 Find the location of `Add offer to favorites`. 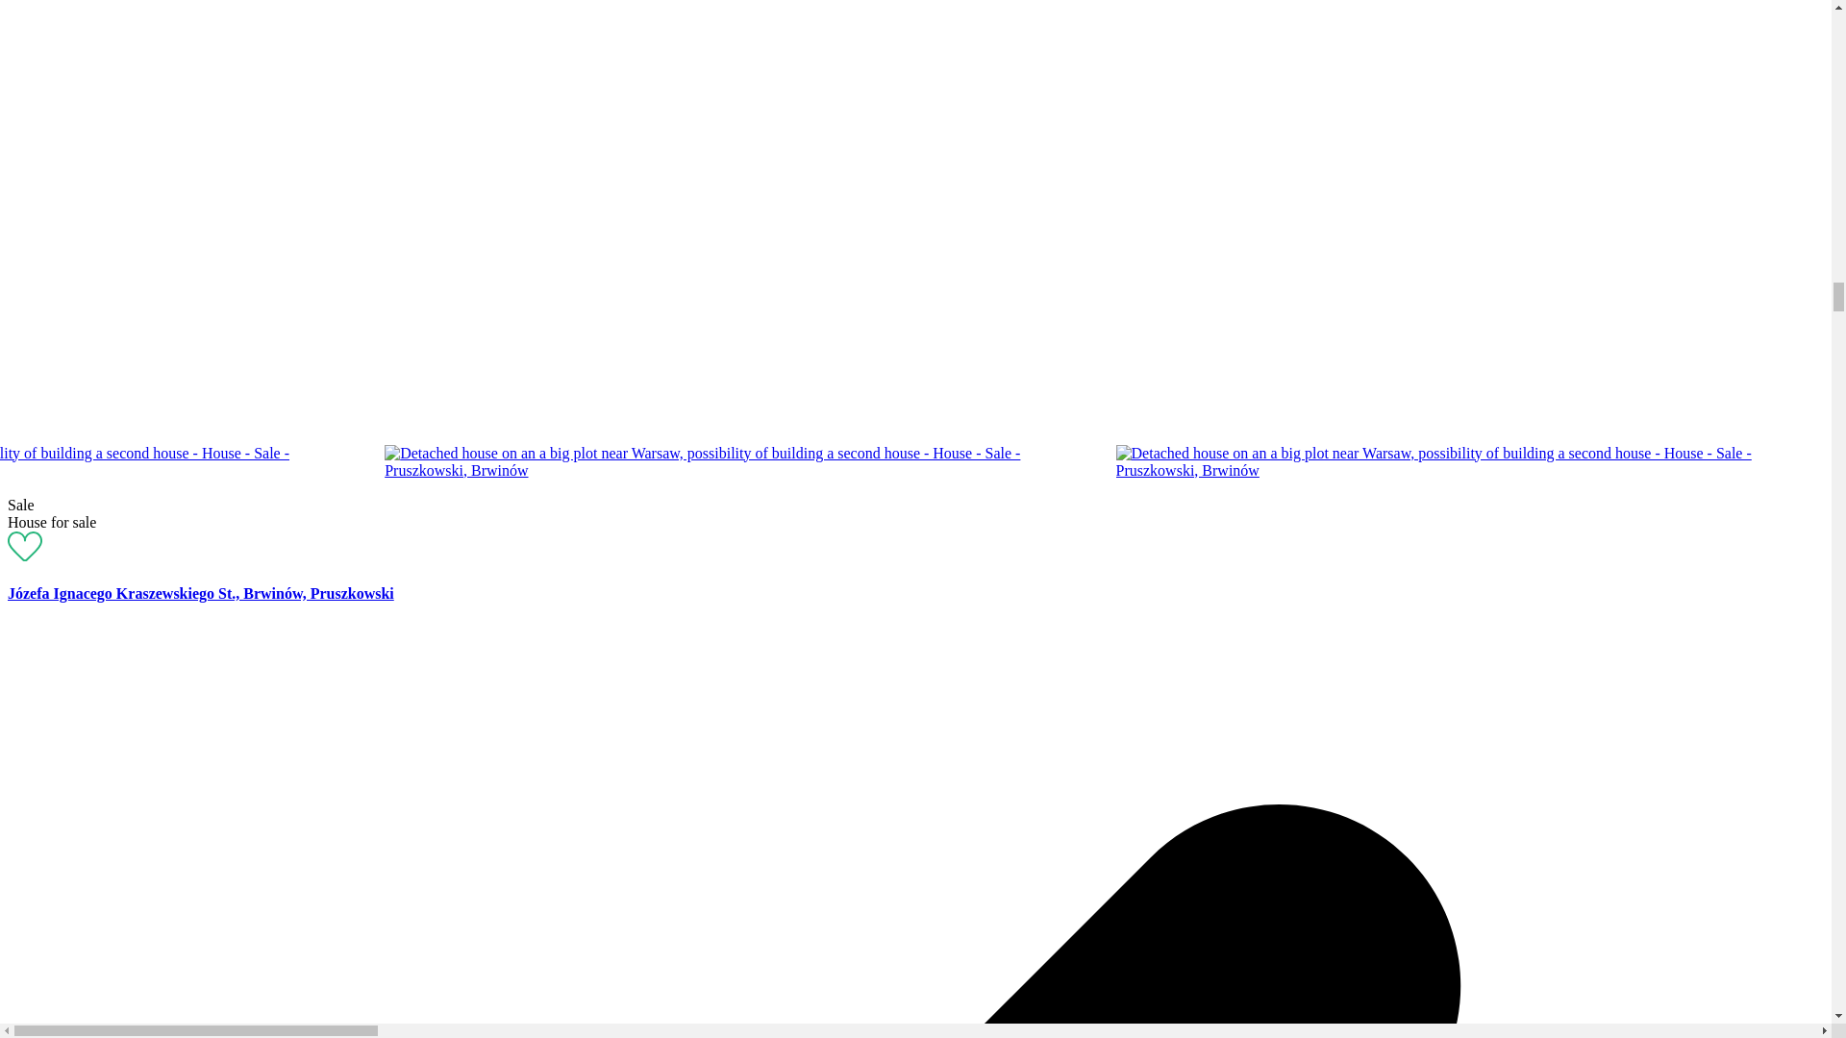

Add offer to favorites is located at coordinates (25, 556).